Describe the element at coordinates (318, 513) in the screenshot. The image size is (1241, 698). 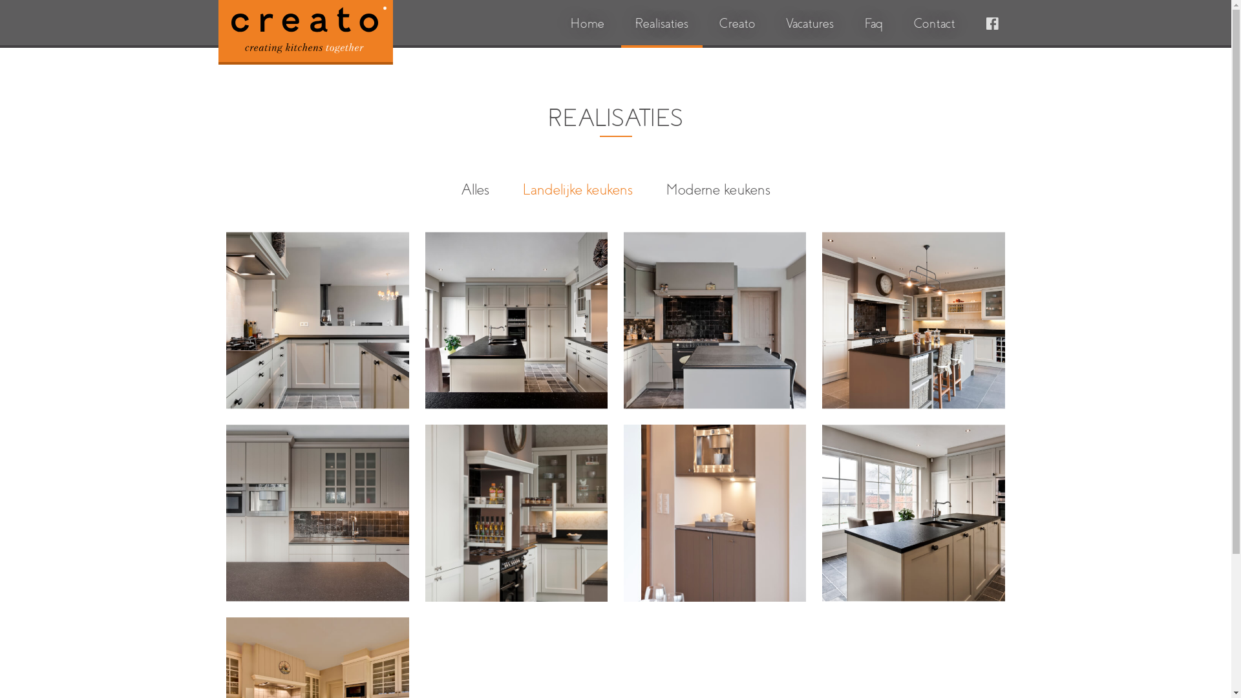
I see `Landelijke keuken van Creato Keukens` at that location.